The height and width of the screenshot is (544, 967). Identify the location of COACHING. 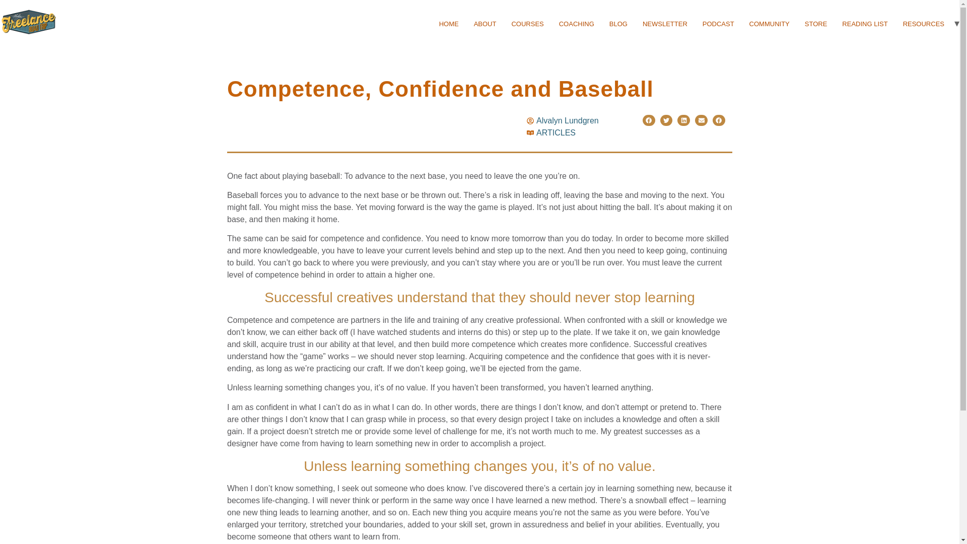
(576, 24).